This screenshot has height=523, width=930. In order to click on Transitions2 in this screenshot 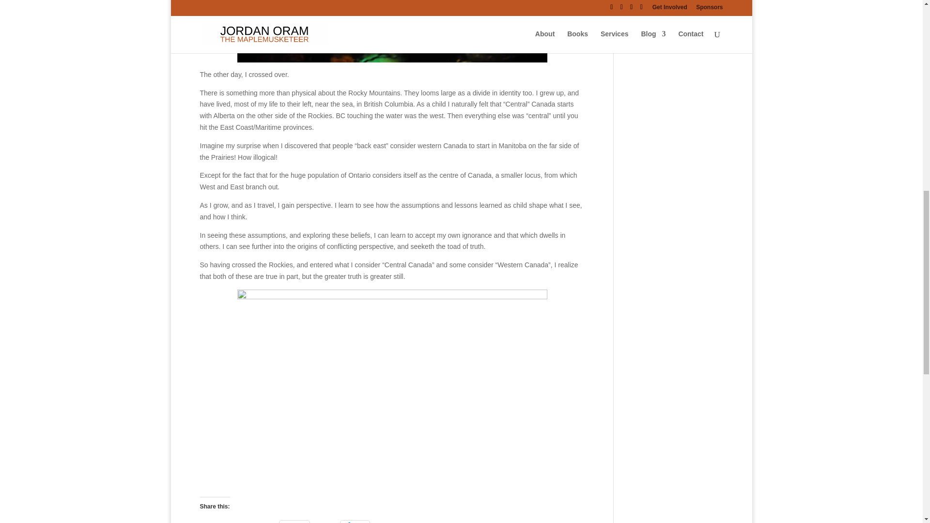, I will do `click(392, 31)`.